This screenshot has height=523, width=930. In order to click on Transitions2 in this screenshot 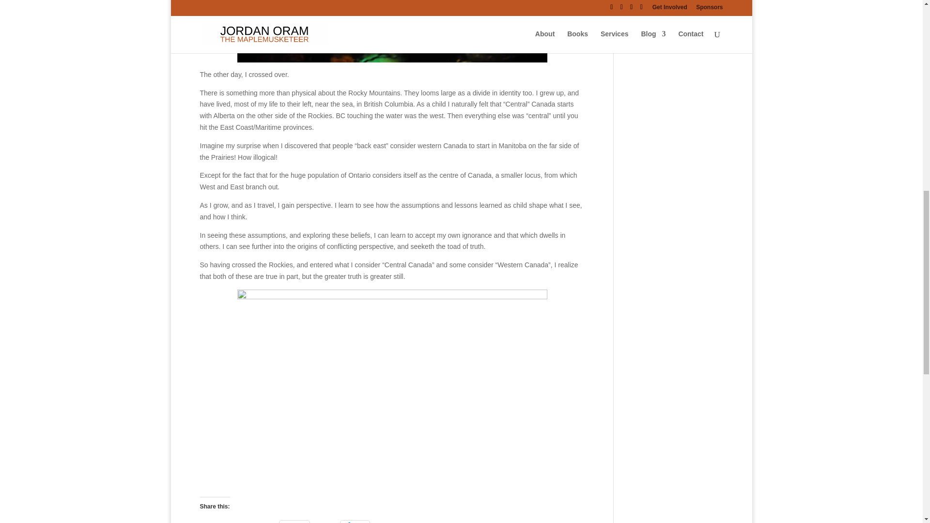, I will do `click(392, 31)`.